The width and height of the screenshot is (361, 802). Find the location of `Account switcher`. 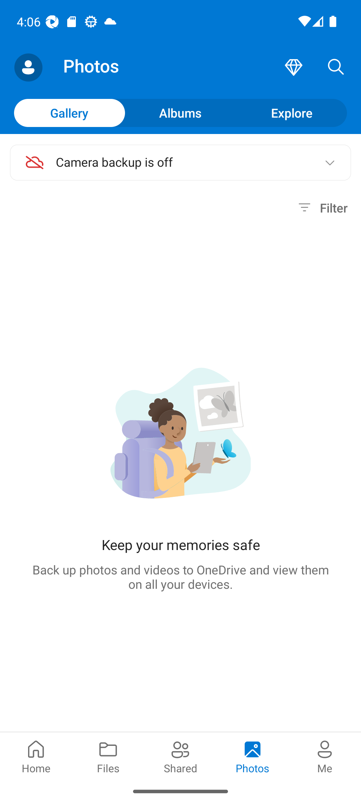

Account switcher is located at coordinates (28, 68).